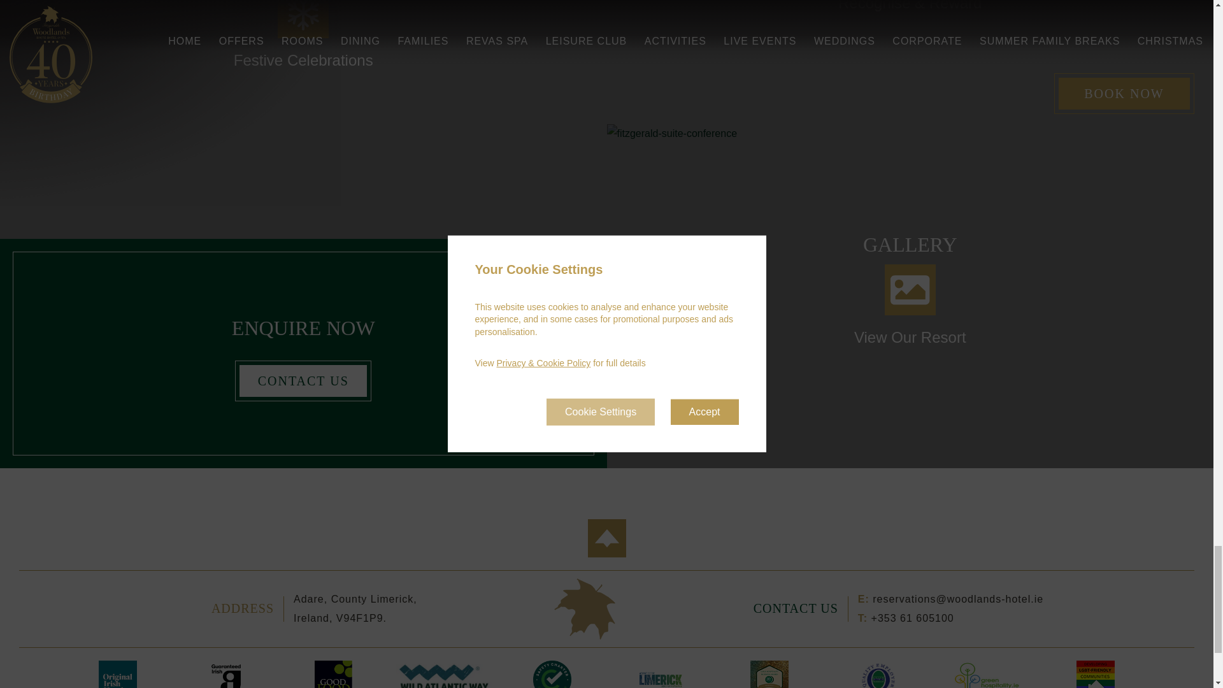 The width and height of the screenshot is (1223, 688). I want to click on Wild Atlantic Way, so click(443, 674).